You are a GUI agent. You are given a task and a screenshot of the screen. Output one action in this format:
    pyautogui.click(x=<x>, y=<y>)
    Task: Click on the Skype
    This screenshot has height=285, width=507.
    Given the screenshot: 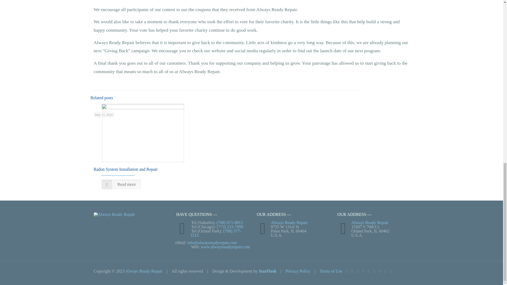 What is the action you would take?
    pyautogui.click(x=346, y=271)
    